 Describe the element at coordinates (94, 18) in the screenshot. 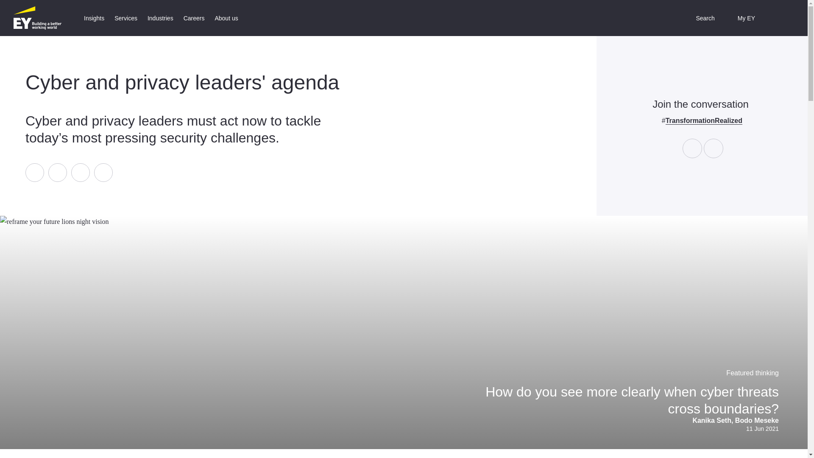

I see `Insights` at that location.